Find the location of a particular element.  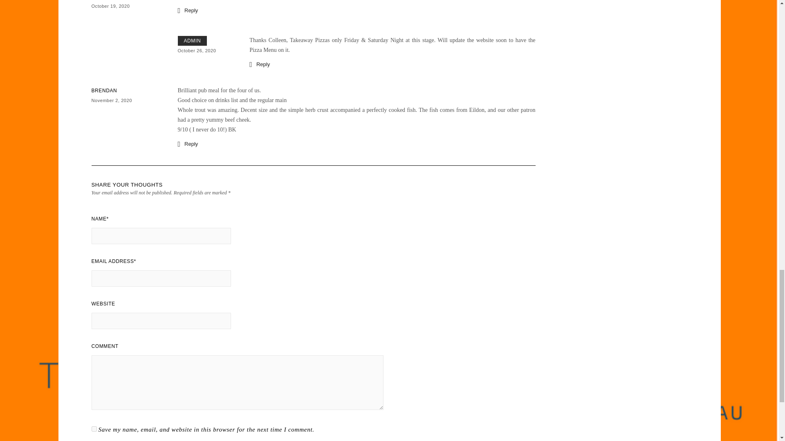

Reply is located at coordinates (187, 10).